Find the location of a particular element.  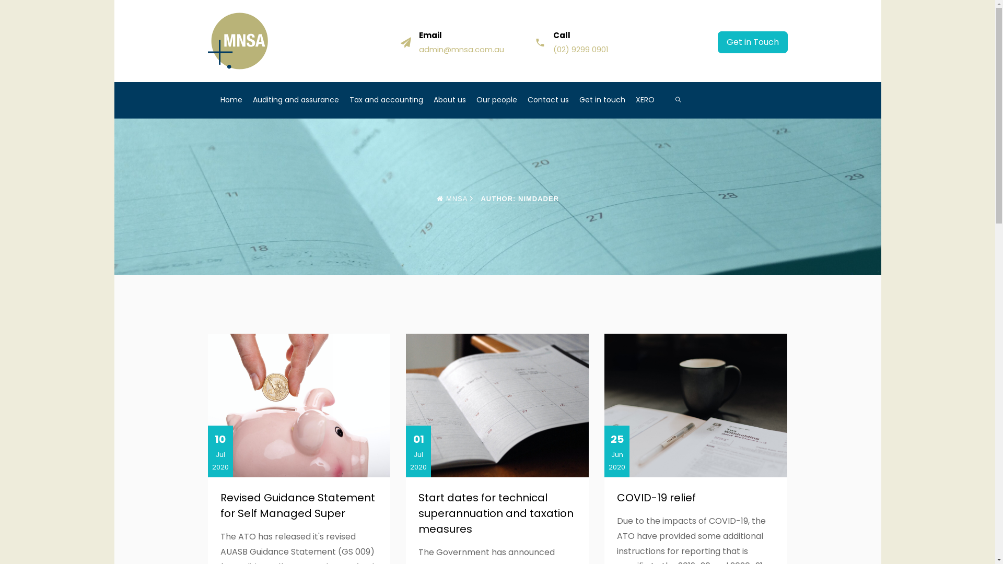

(02) 9299 0901 is located at coordinates (581, 49).